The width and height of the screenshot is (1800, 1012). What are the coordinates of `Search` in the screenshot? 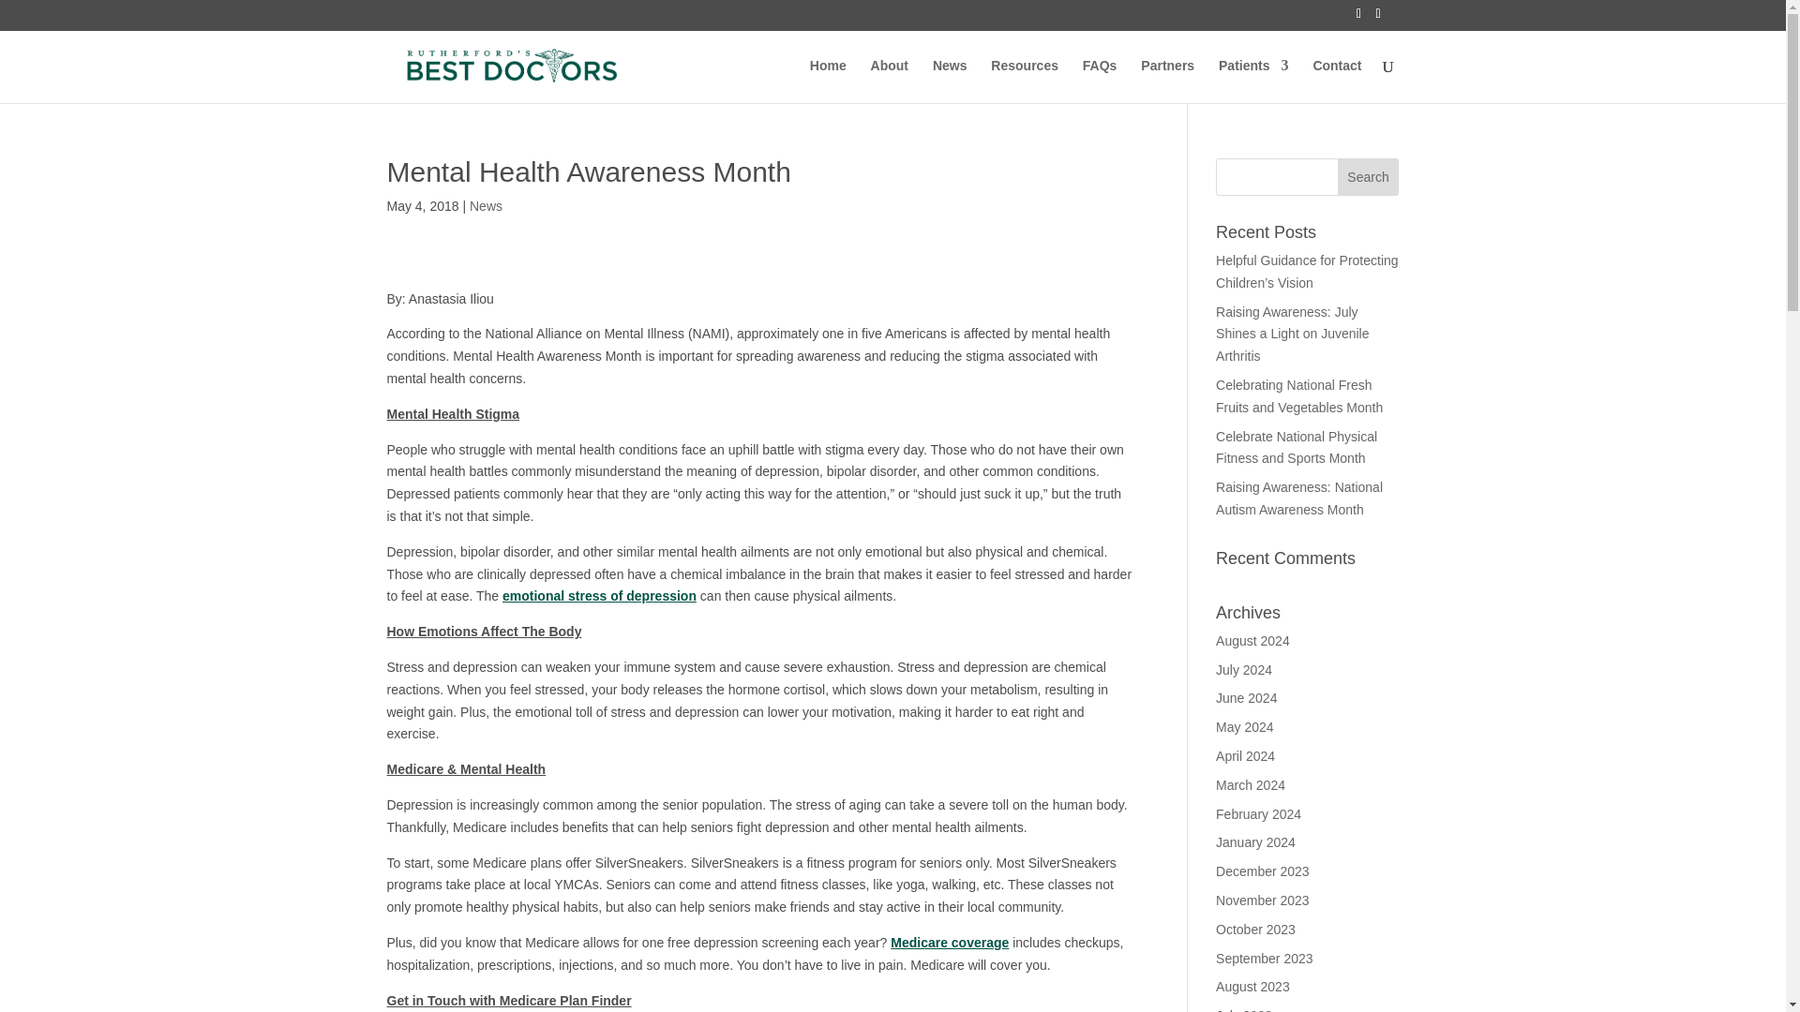 It's located at (1369, 176).